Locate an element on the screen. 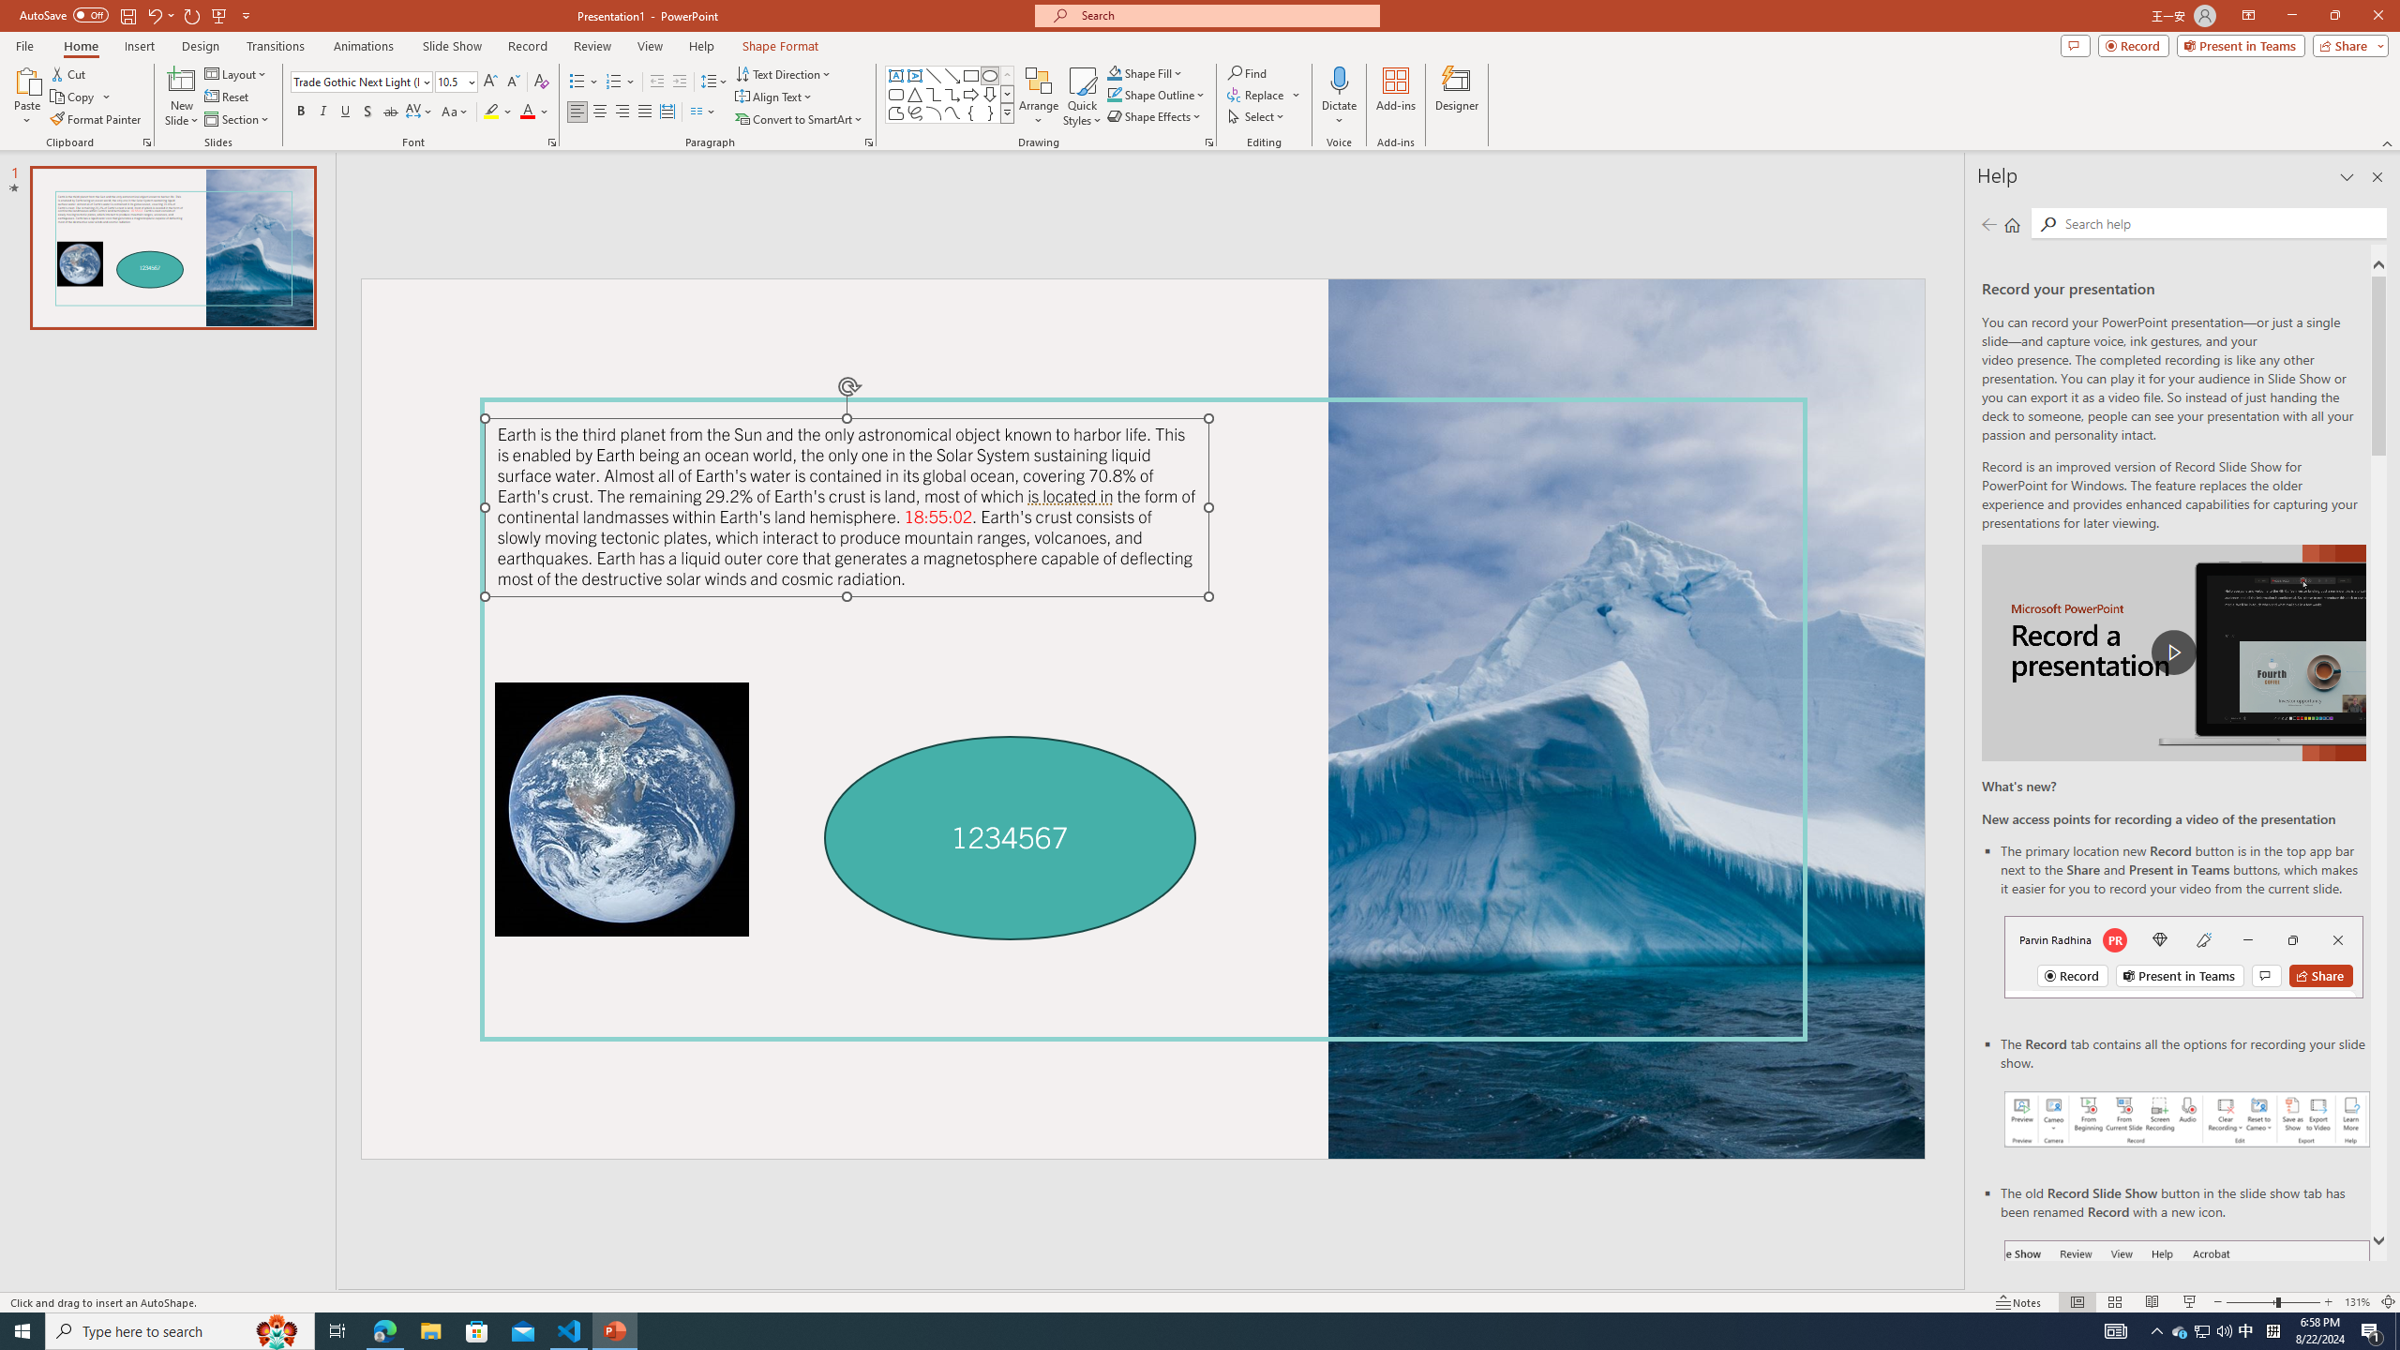 The width and height of the screenshot is (2400, 1350). Share is located at coordinates (2347, 45).